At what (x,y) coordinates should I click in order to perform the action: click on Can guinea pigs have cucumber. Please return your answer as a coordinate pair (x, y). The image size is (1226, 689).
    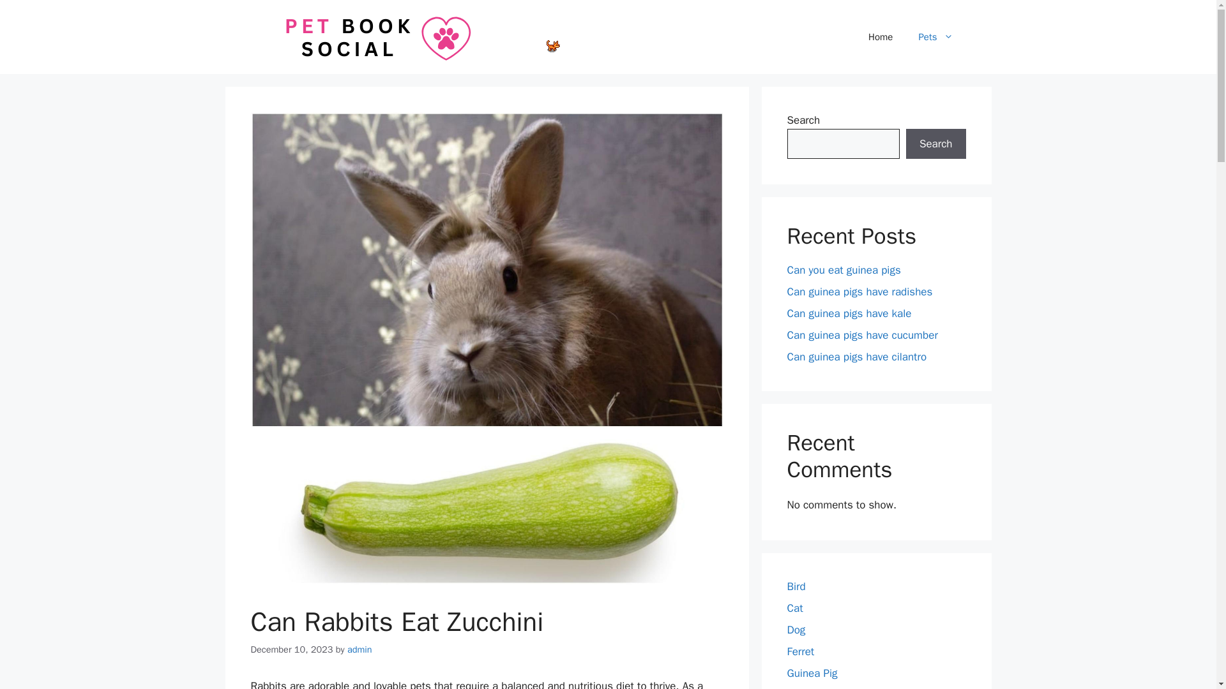
    Looking at the image, I should click on (862, 335).